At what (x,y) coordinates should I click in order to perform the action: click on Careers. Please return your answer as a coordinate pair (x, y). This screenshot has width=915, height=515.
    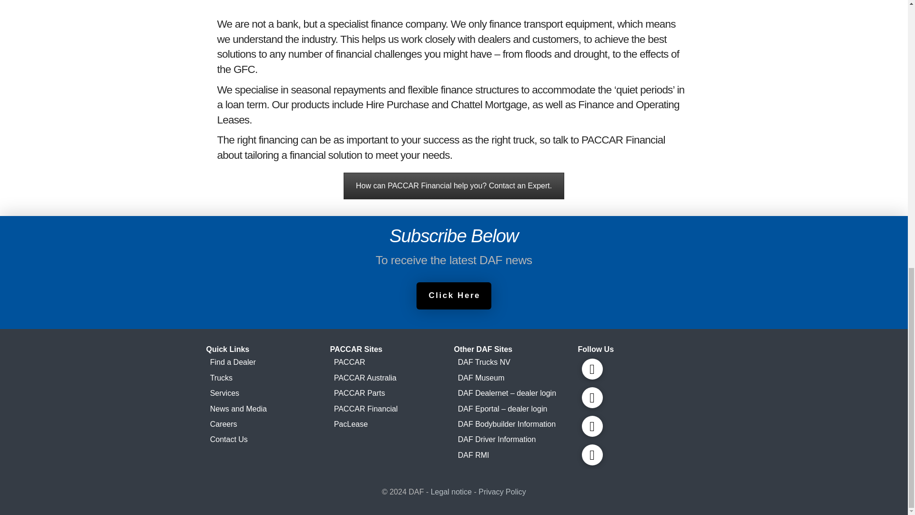
    Looking at the image, I should click on (268, 424).